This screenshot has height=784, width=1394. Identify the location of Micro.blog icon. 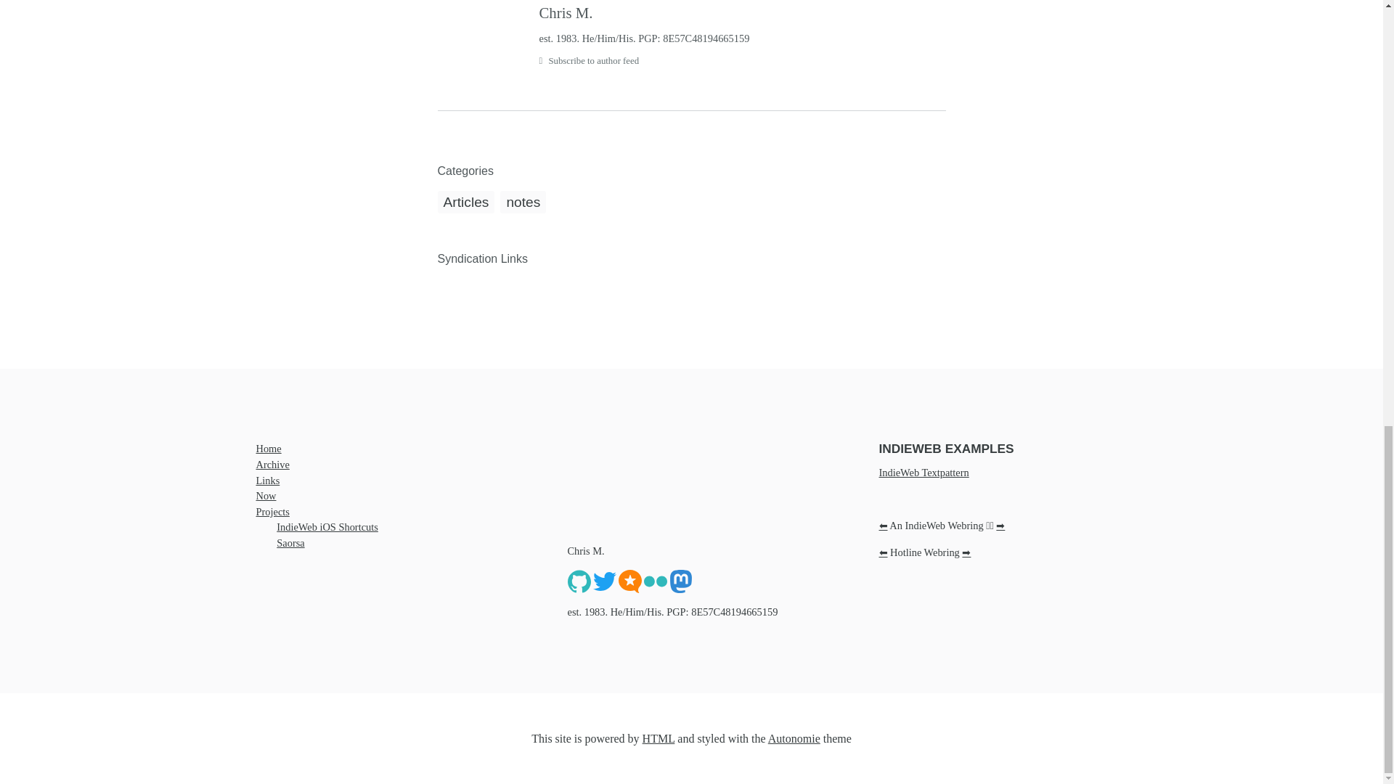
(630, 581).